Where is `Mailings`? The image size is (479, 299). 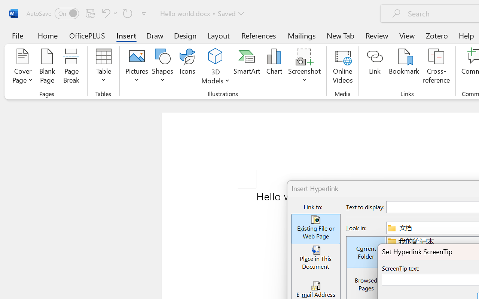
Mailings is located at coordinates (302, 35).